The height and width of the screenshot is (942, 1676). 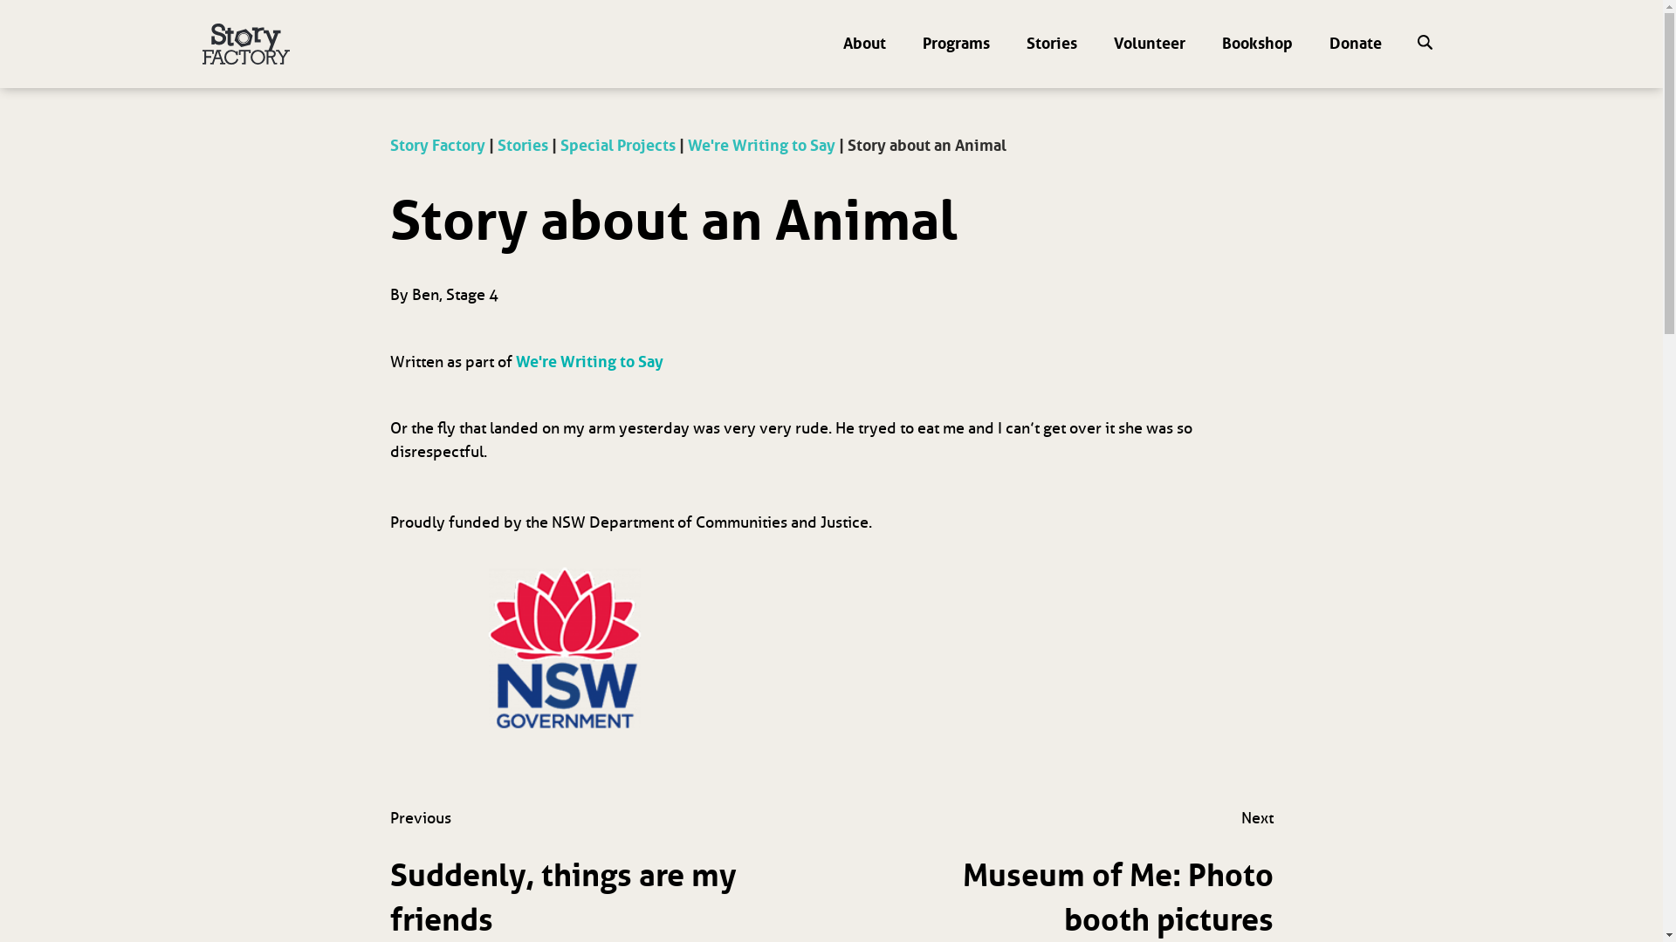 What do you see at coordinates (864, 44) in the screenshot?
I see `About` at bounding box center [864, 44].